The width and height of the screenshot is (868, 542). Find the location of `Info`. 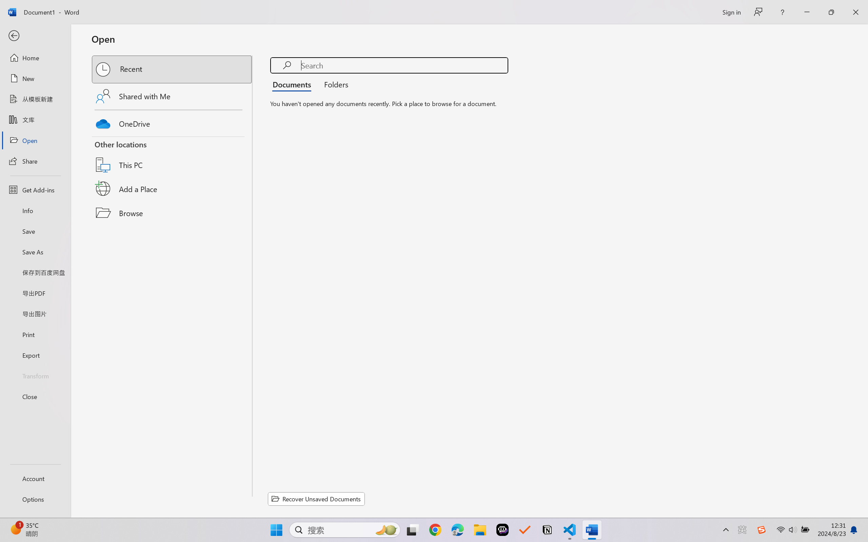

Info is located at coordinates (35, 210).